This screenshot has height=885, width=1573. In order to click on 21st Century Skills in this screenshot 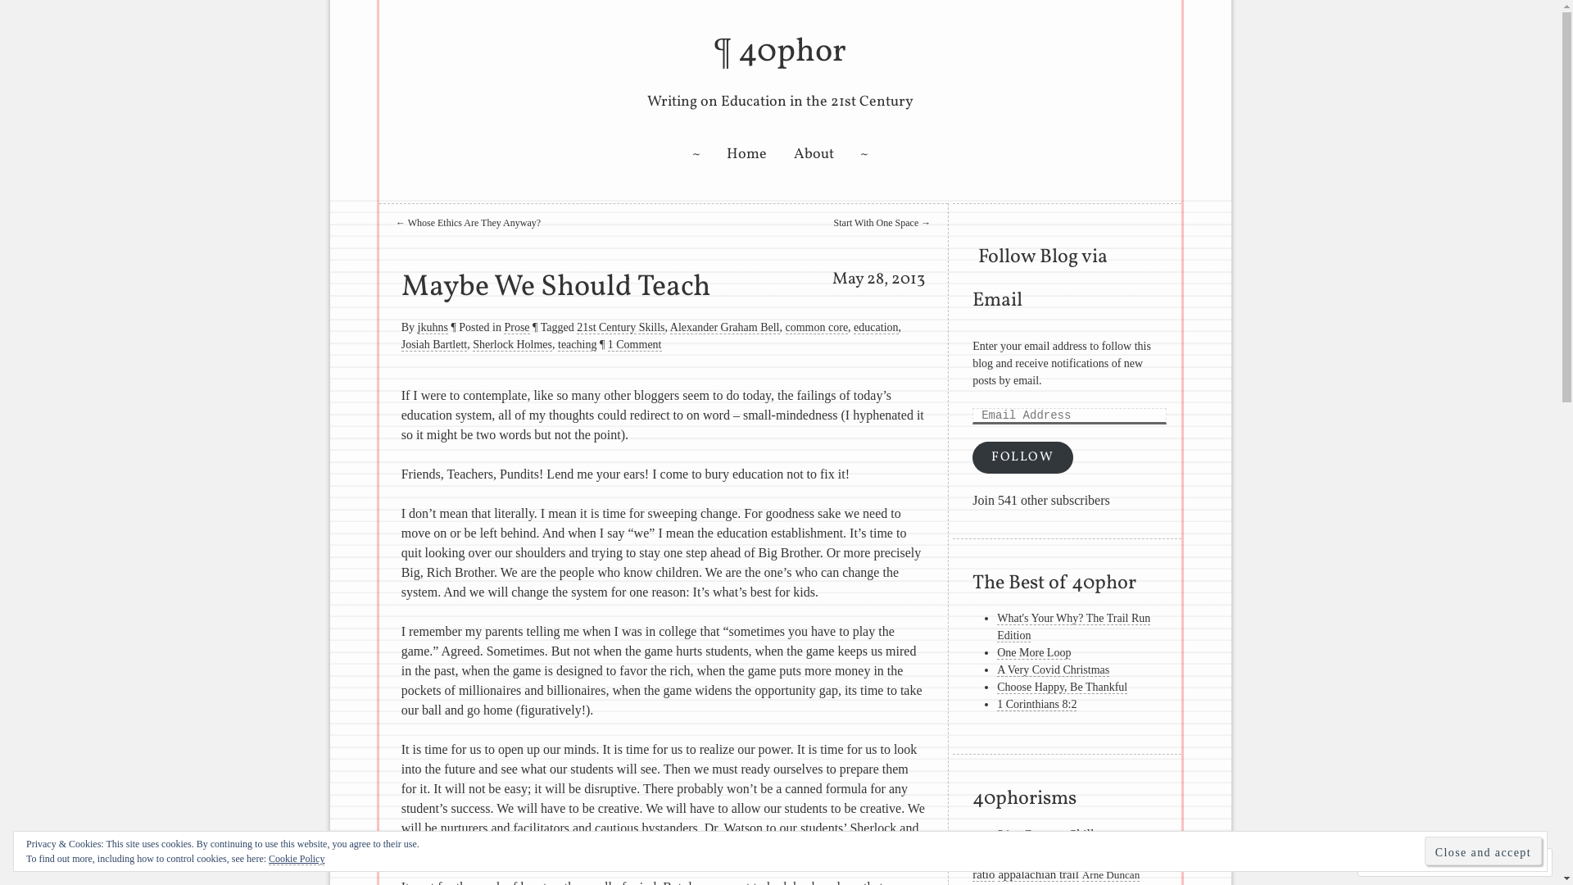, I will do `click(621, 328)`.